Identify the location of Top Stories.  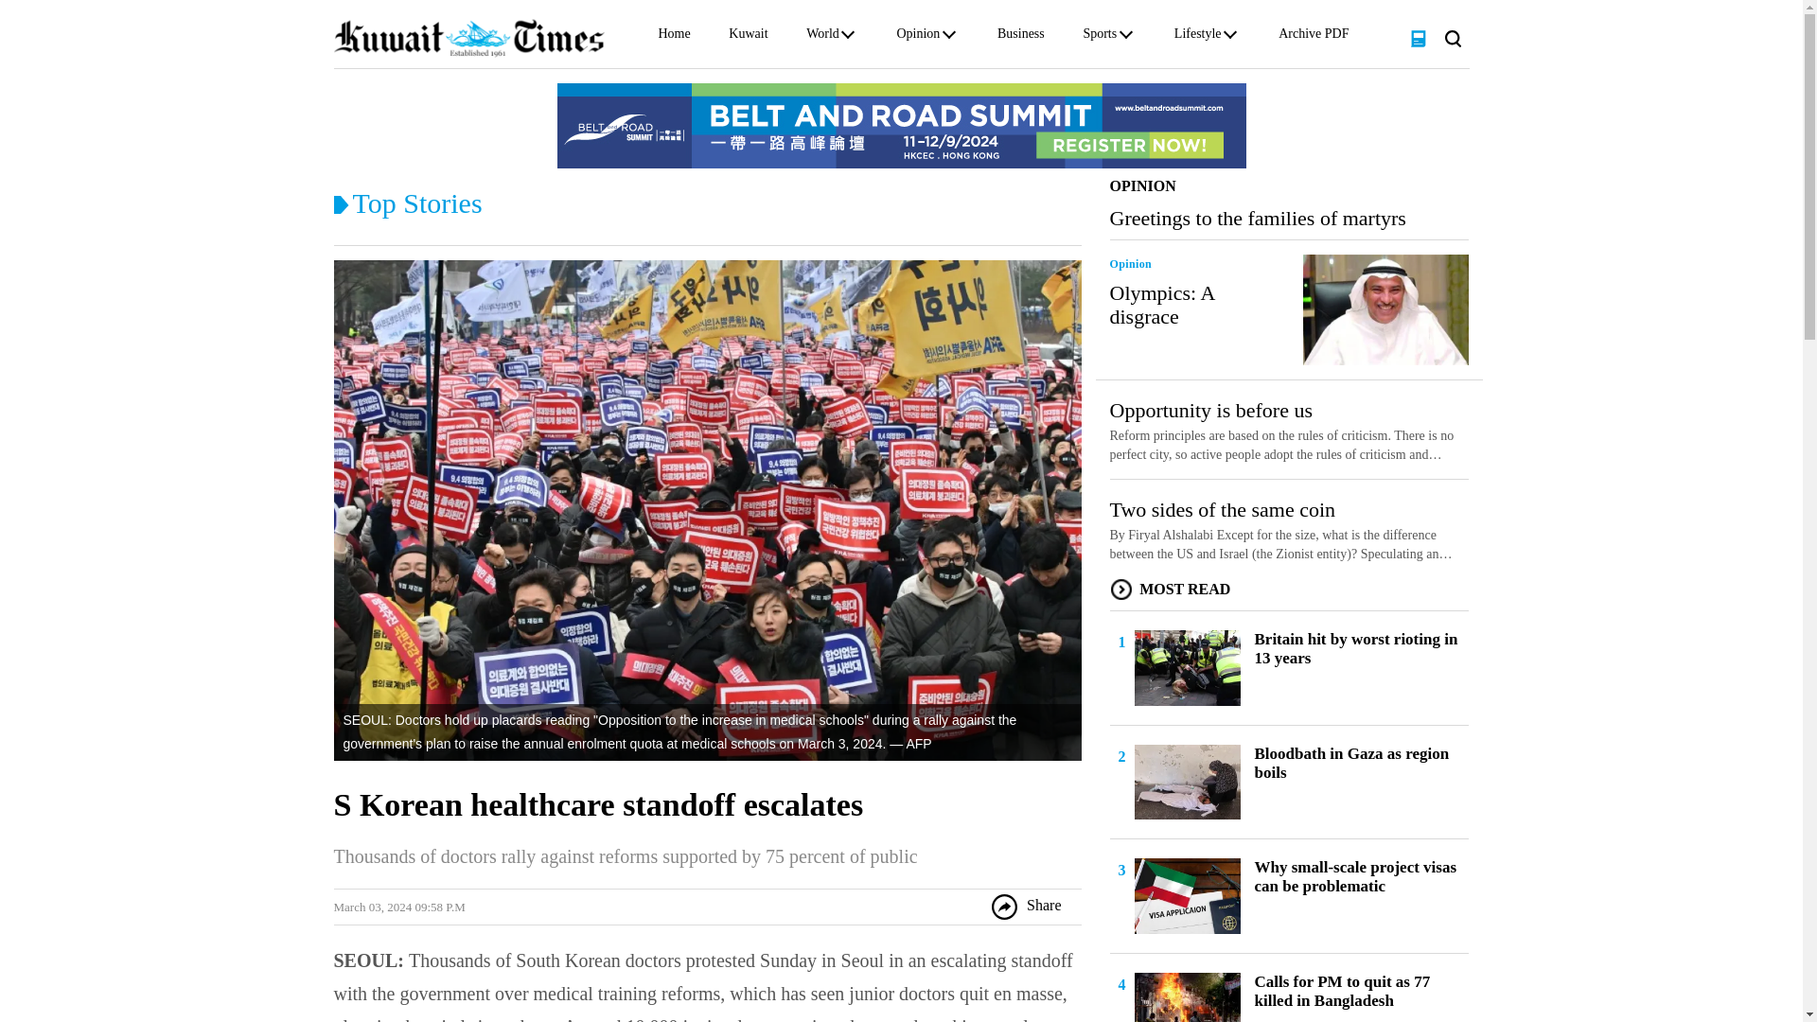
(416, 203).